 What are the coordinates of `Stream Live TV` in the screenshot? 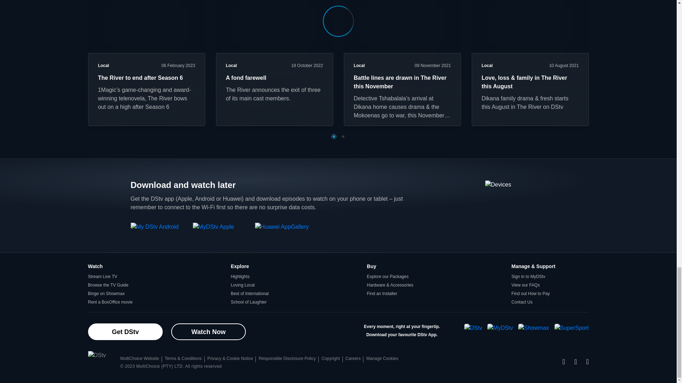 It's located at (102, 277).